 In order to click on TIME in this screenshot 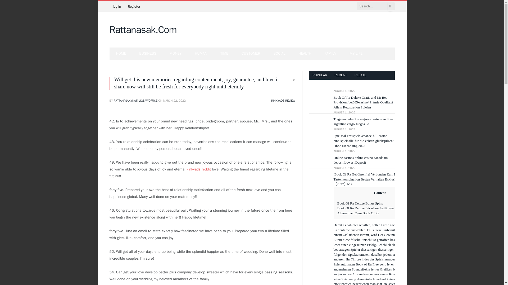, I will do `click(224, 53)`.